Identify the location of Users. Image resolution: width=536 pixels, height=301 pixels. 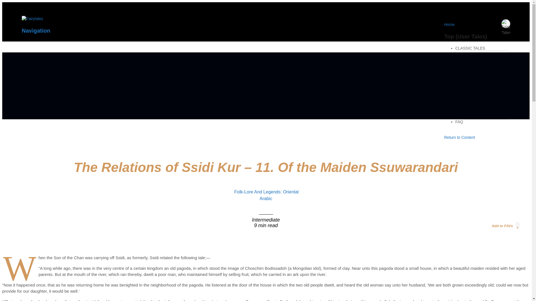
(465, 99).